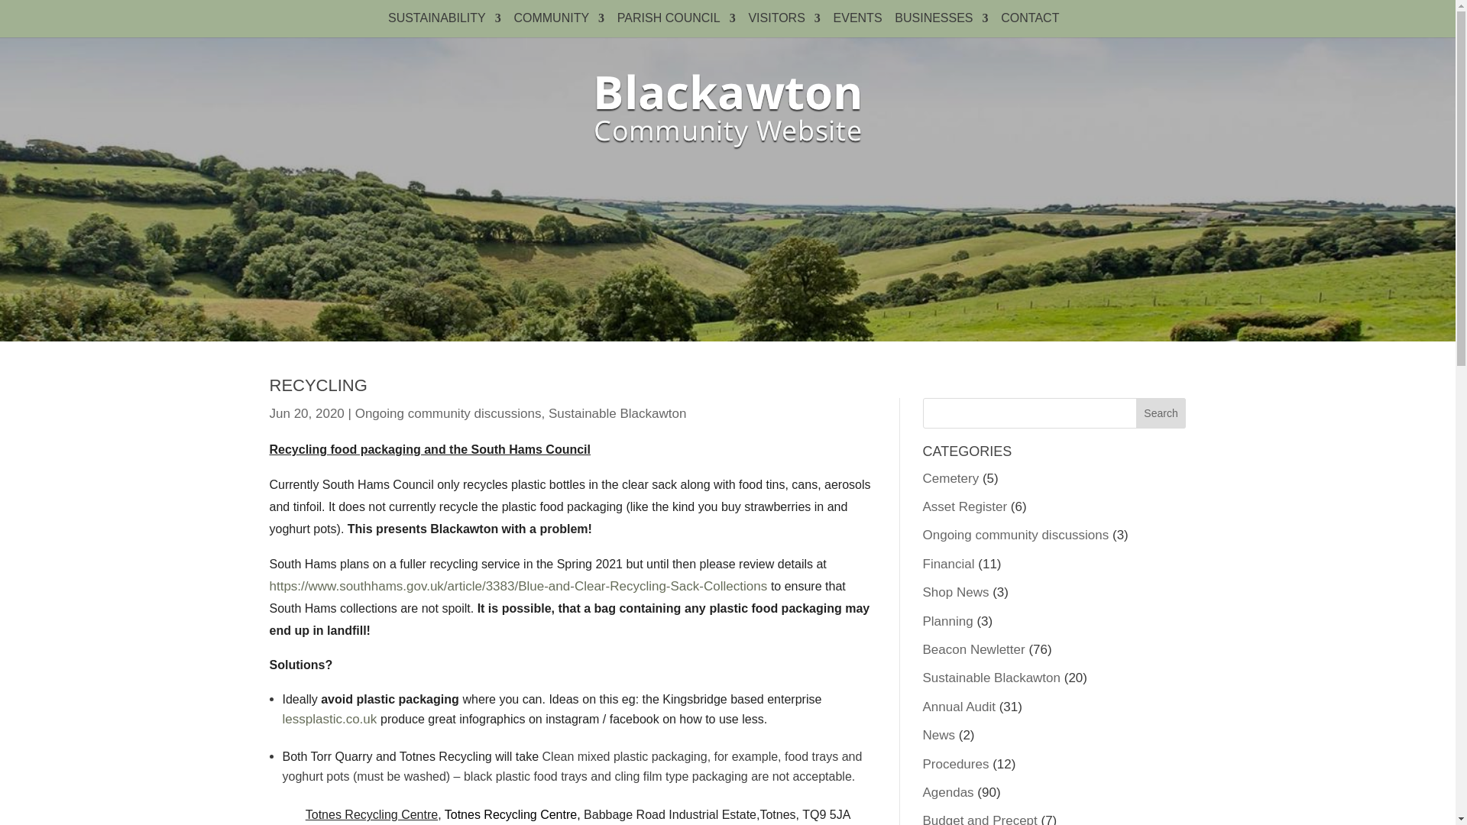  I want to click on SUSTAINABILITY, so click(445, 24).